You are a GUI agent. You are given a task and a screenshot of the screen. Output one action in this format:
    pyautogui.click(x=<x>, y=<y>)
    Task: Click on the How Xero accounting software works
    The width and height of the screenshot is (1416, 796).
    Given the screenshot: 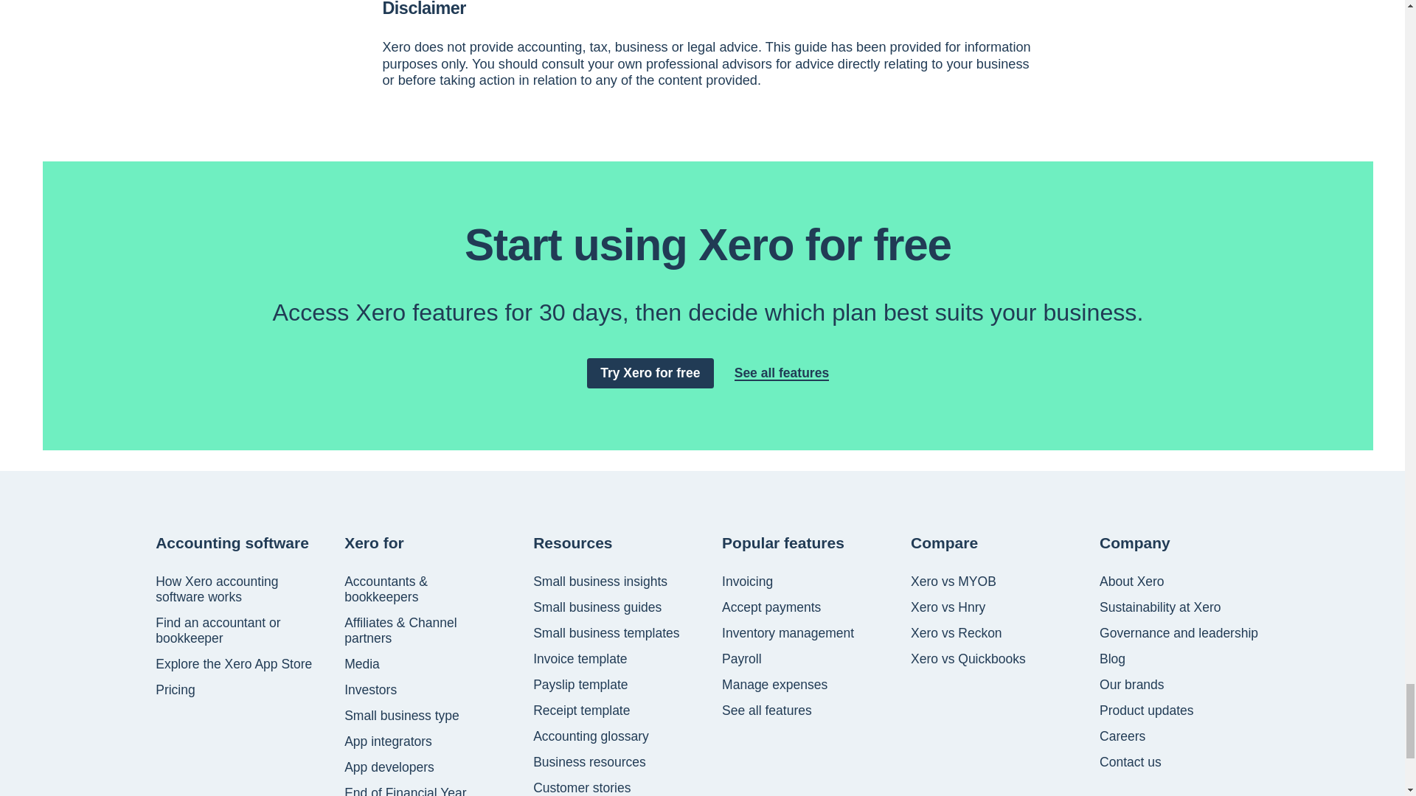 What is the action you would take?
    pyautogui.click(x=236, y=589)
    